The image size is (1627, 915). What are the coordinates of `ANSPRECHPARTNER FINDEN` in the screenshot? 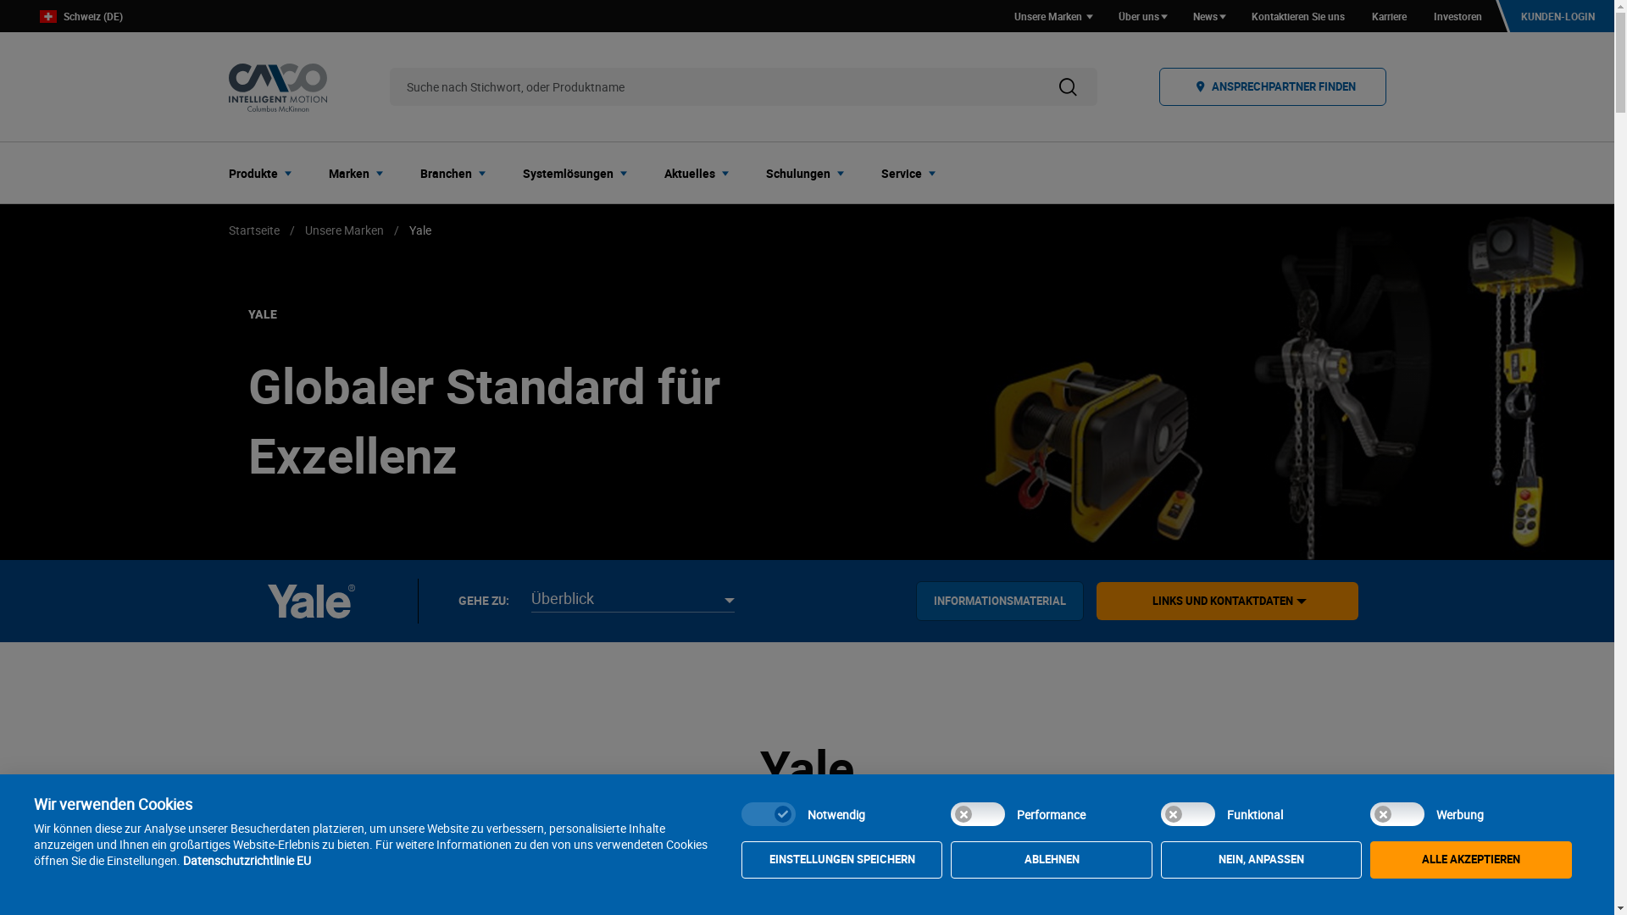 It's located at (1273, 86).